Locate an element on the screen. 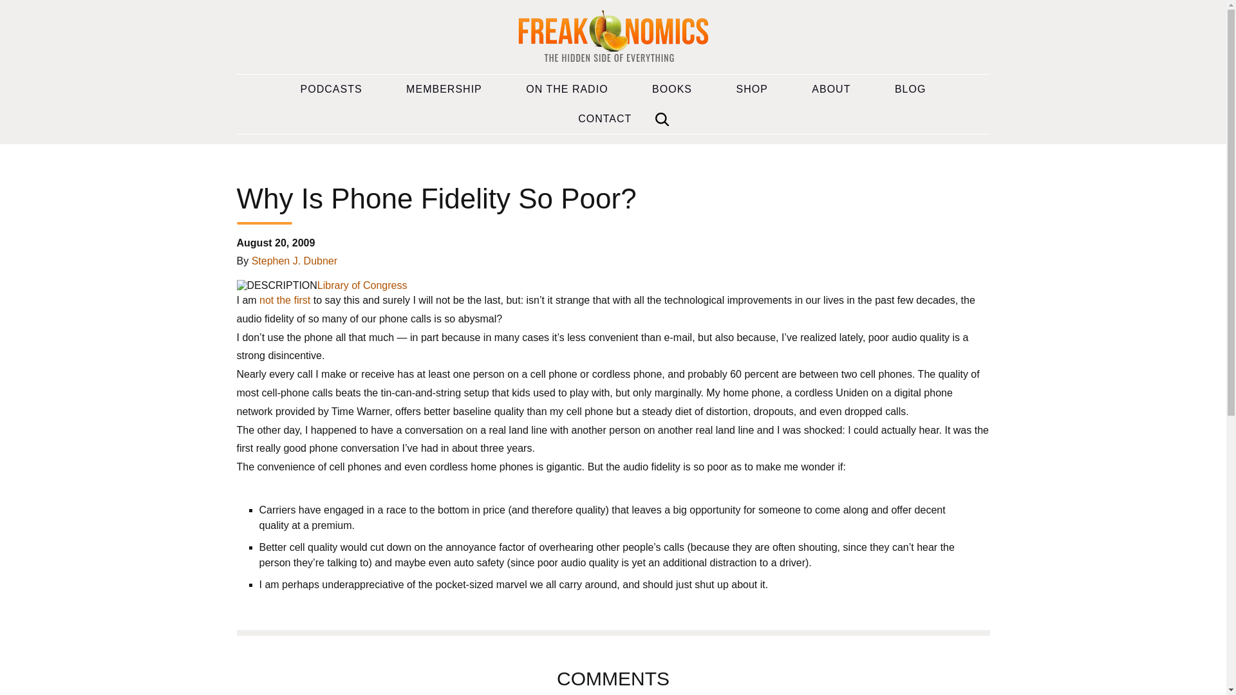 The image size is (1236, 695). ON THE RADIO is located at coordinates (566, 89).